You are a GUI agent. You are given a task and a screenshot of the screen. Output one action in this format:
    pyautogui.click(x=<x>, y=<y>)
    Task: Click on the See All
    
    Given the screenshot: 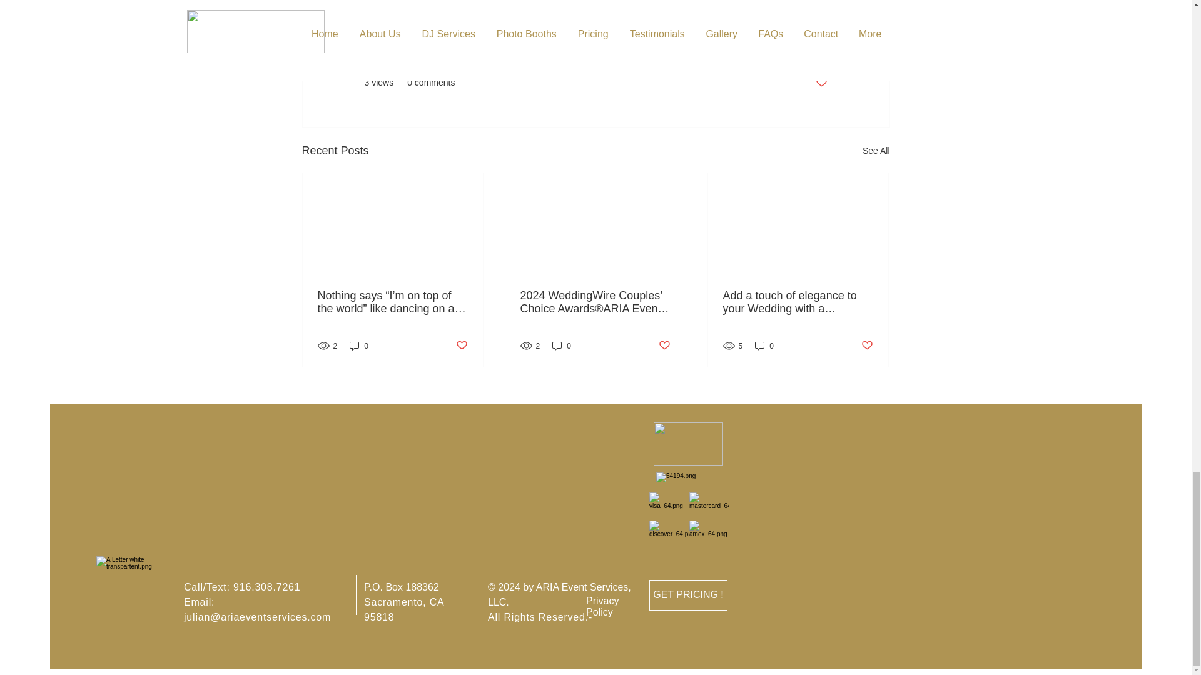 What is the action you would take?
    pyautogui.click(x=876, y=150)
    